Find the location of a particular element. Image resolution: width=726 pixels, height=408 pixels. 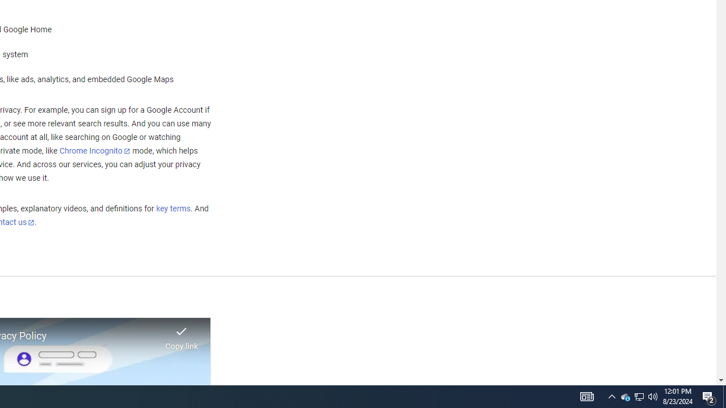

Chrome Incognito is located at coordinates (94, 151).